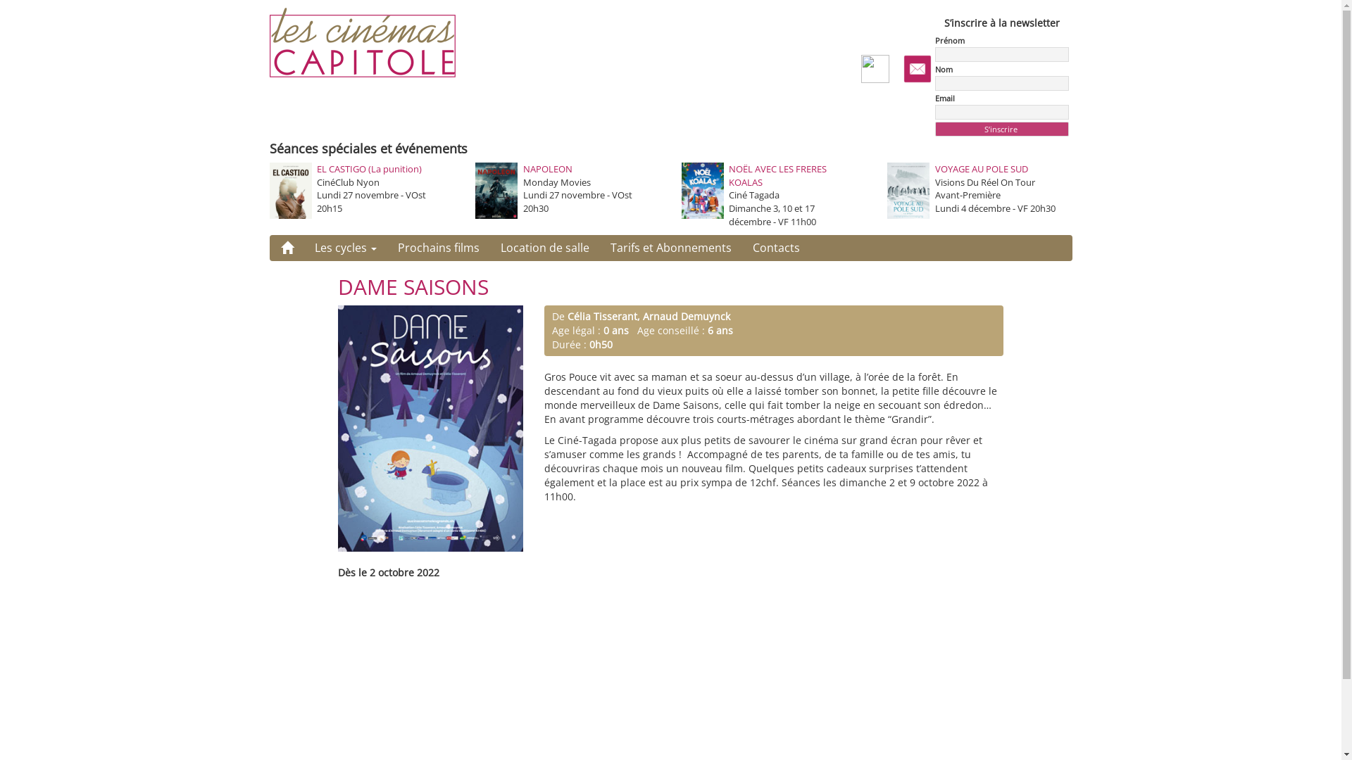 The width and height of the screenshot is (1352, 760). What do you see at coordinates (776, 248) in the screenshot?
I see `Contacts` at bounding box center [776, 248].